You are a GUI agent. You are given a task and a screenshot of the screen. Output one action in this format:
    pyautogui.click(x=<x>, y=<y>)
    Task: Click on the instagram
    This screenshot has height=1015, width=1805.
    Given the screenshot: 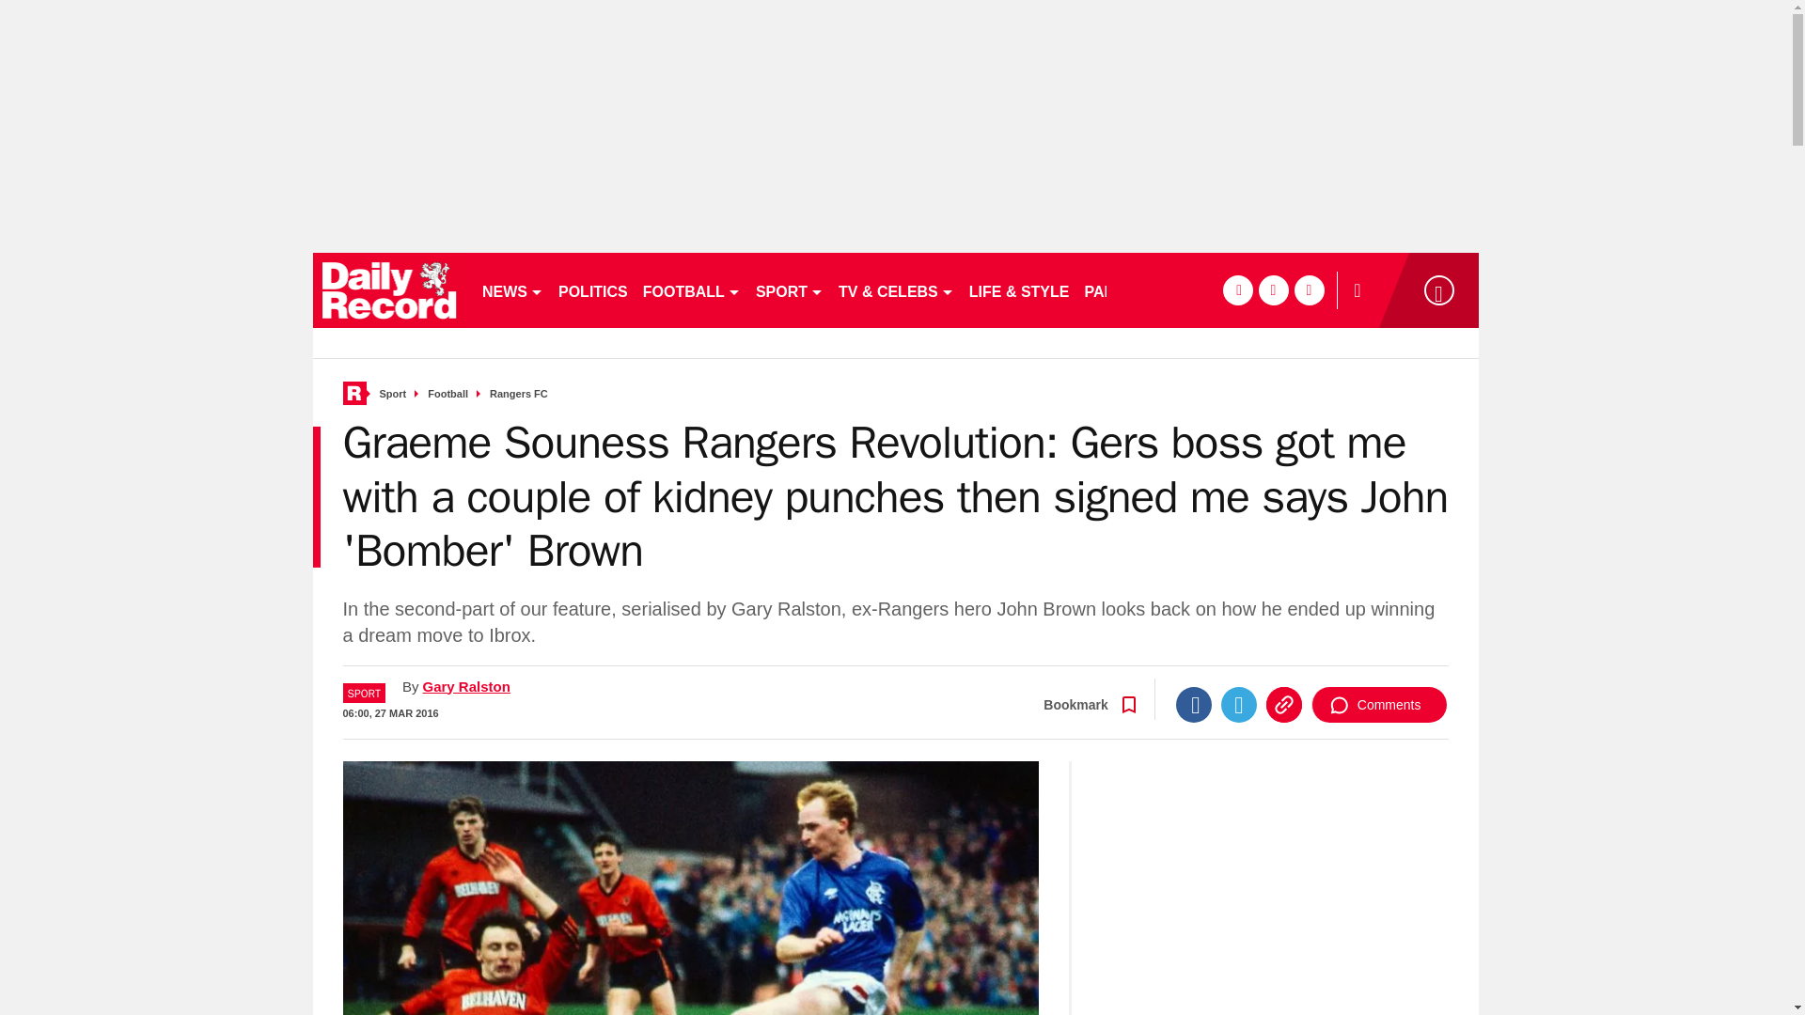 What is the action you would take?
    pyautogui.click(x=1309, y=289)
    